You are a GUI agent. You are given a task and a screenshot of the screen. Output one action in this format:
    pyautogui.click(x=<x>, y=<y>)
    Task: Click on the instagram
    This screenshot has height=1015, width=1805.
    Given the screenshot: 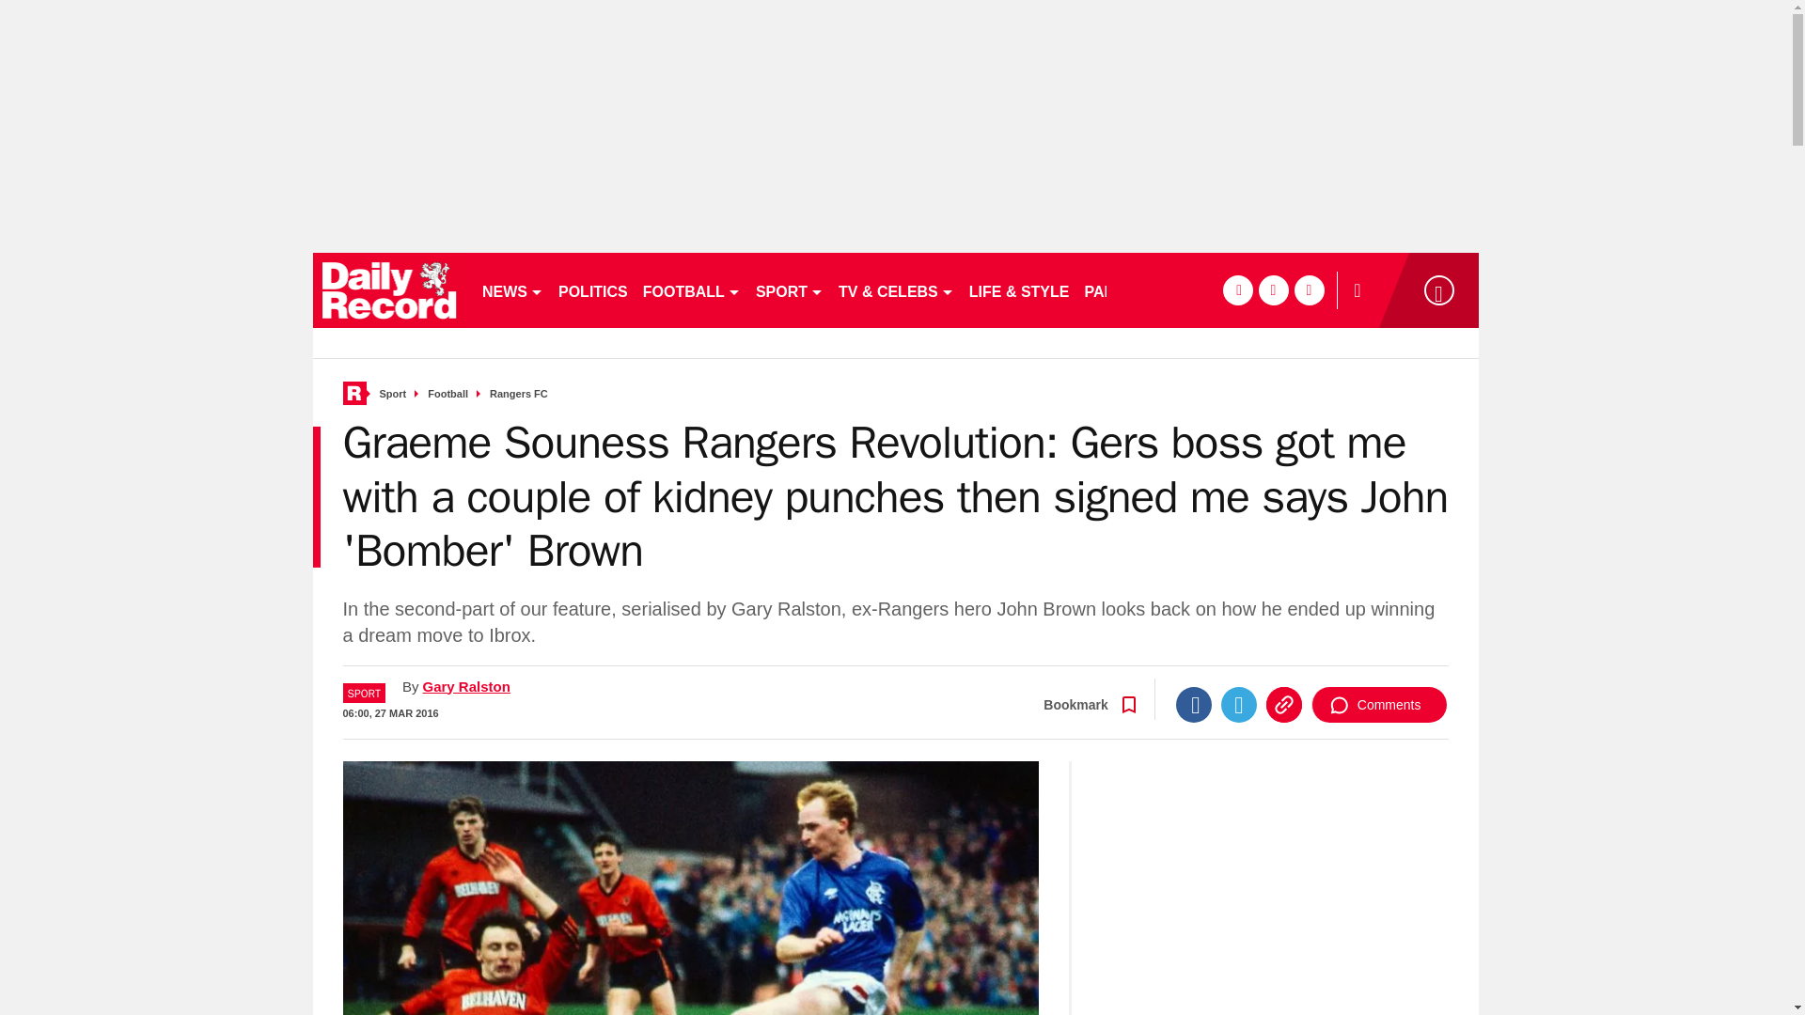 What is the action you would take?
    pyautogui.click(x=1309, y=289)
    